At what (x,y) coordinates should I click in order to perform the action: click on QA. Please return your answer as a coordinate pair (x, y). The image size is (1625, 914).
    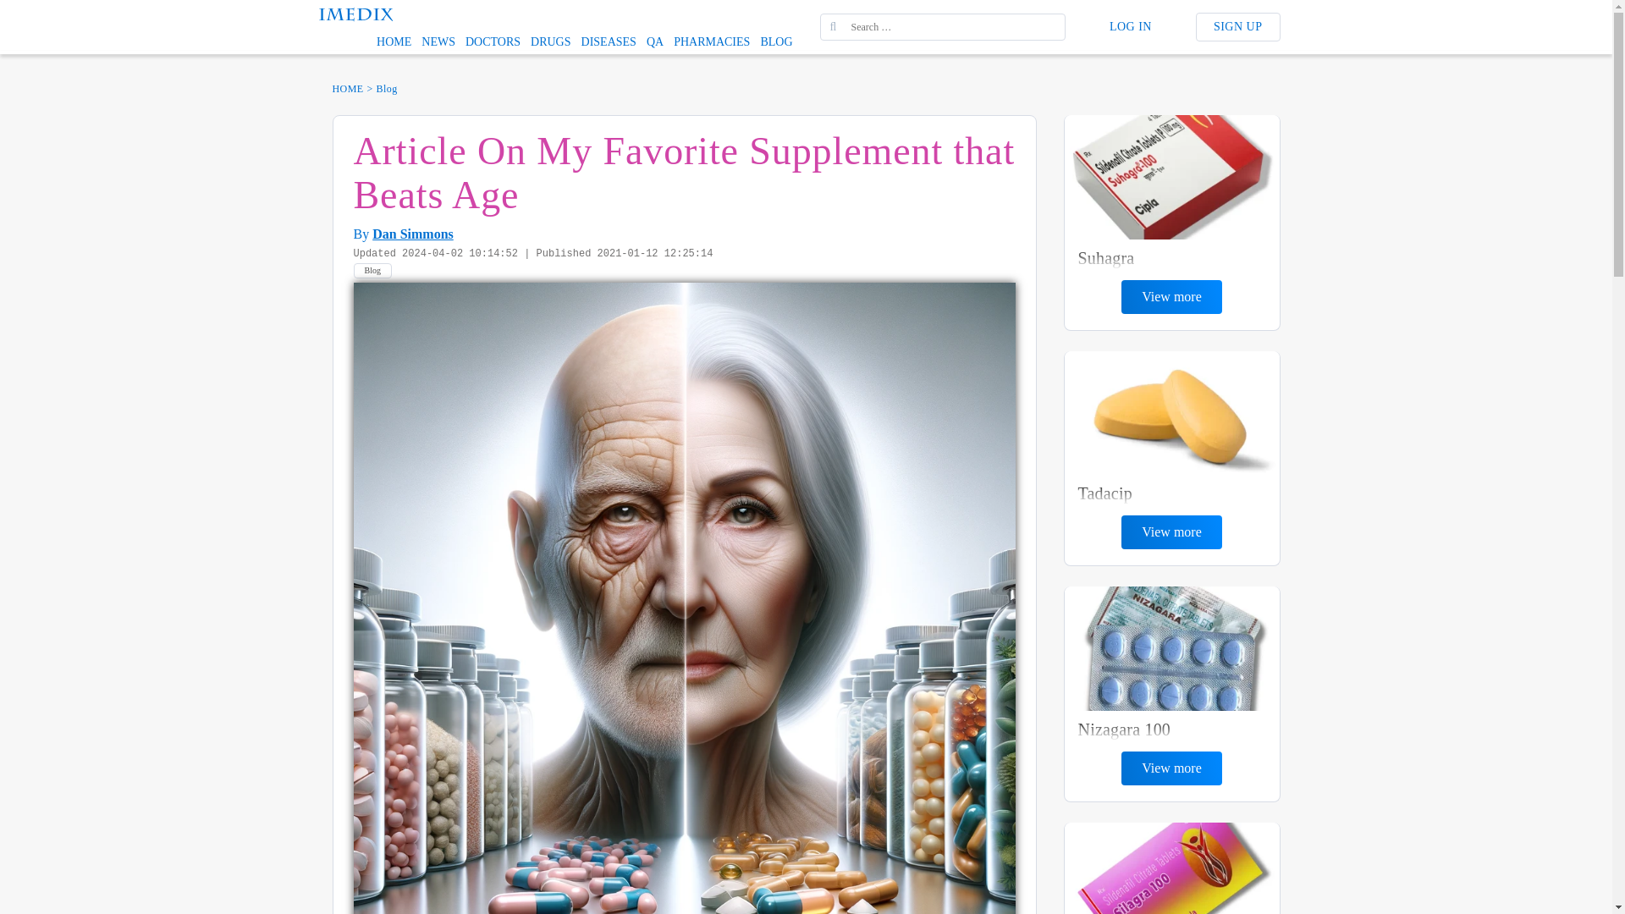
    Looking at the image, I should click on (655, 41).